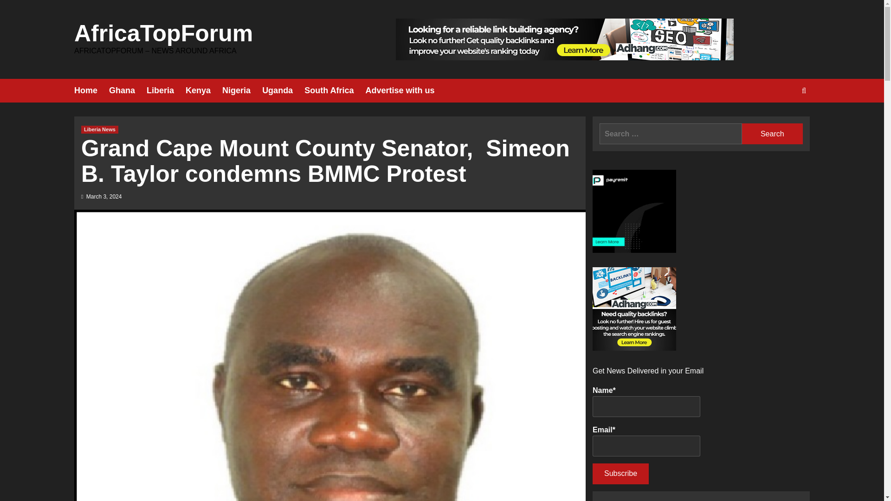 This screenshot has height=501, width=891. I want to click on Search, so click(772, 134).